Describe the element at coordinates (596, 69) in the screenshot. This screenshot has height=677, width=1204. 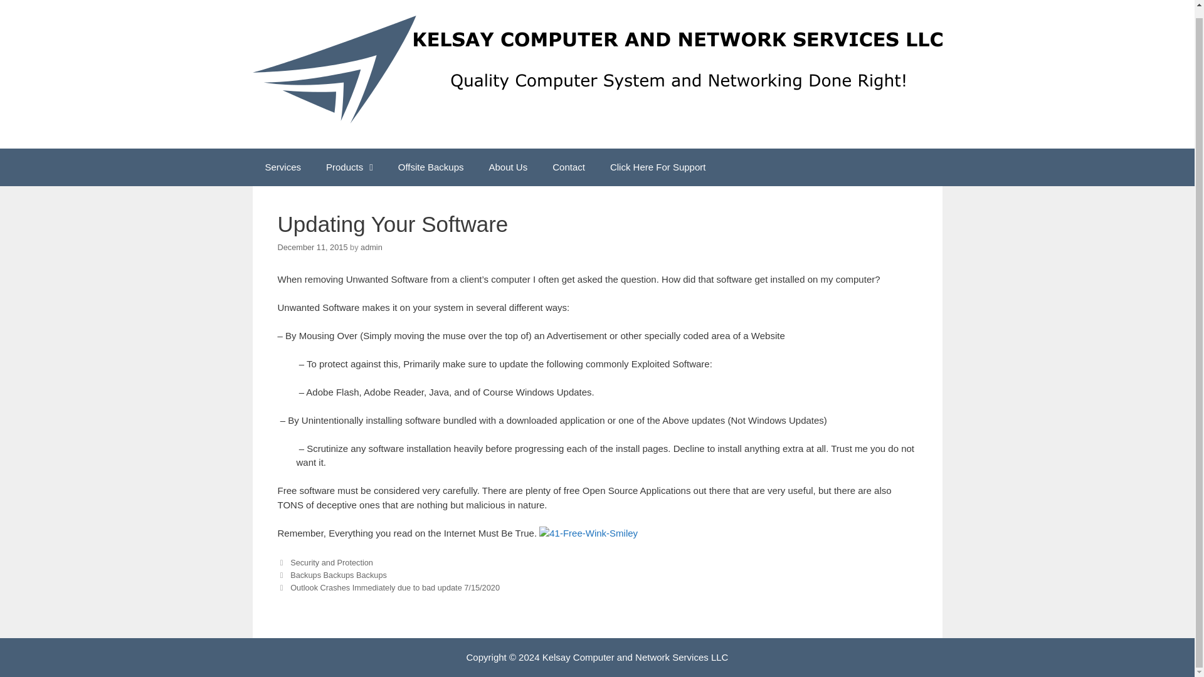
I see `KELSAY COMPUTER AND NETWORK SERVICES LLC` at that location.